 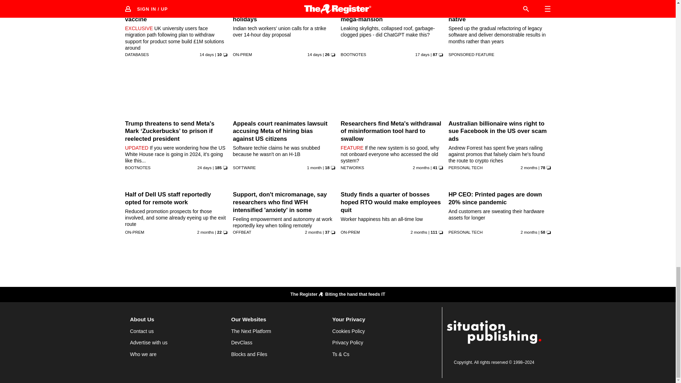 What do you see at coordinates (206, 54) in the screenshot?
I see `22 Jul 2024 10:34` at bounding box center [206, 54].